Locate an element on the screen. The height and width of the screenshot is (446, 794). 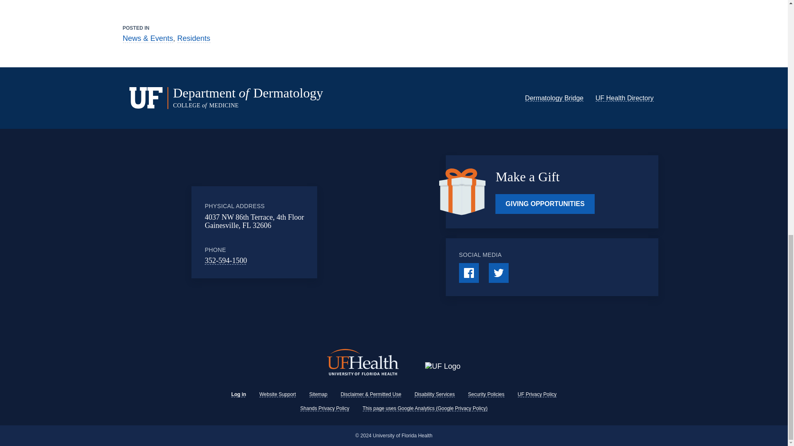
Sitemap is located at coordinates (318, 394).